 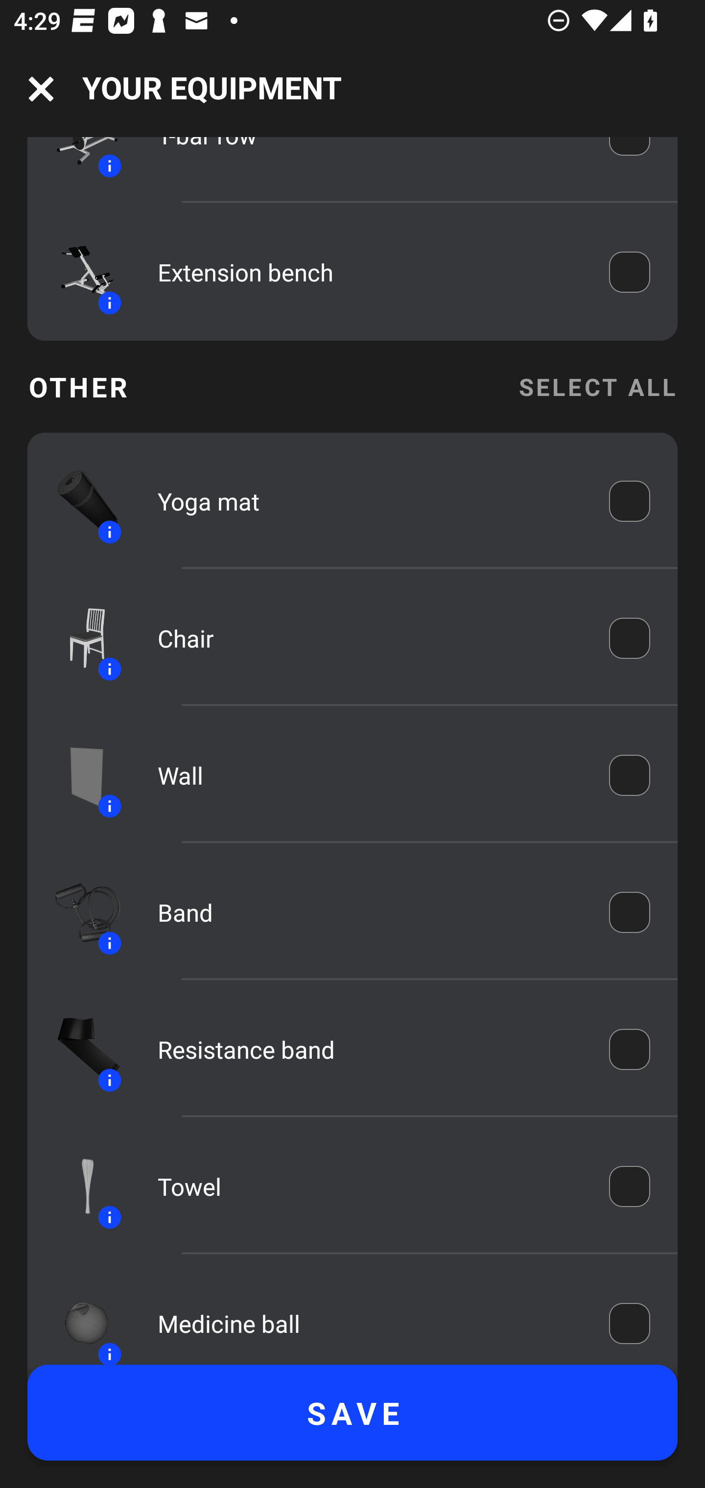 What do you see at coordinates (79, 500) in the screenshot?
I see `Equipment icon Information icon` at bounding box center [79, 500].